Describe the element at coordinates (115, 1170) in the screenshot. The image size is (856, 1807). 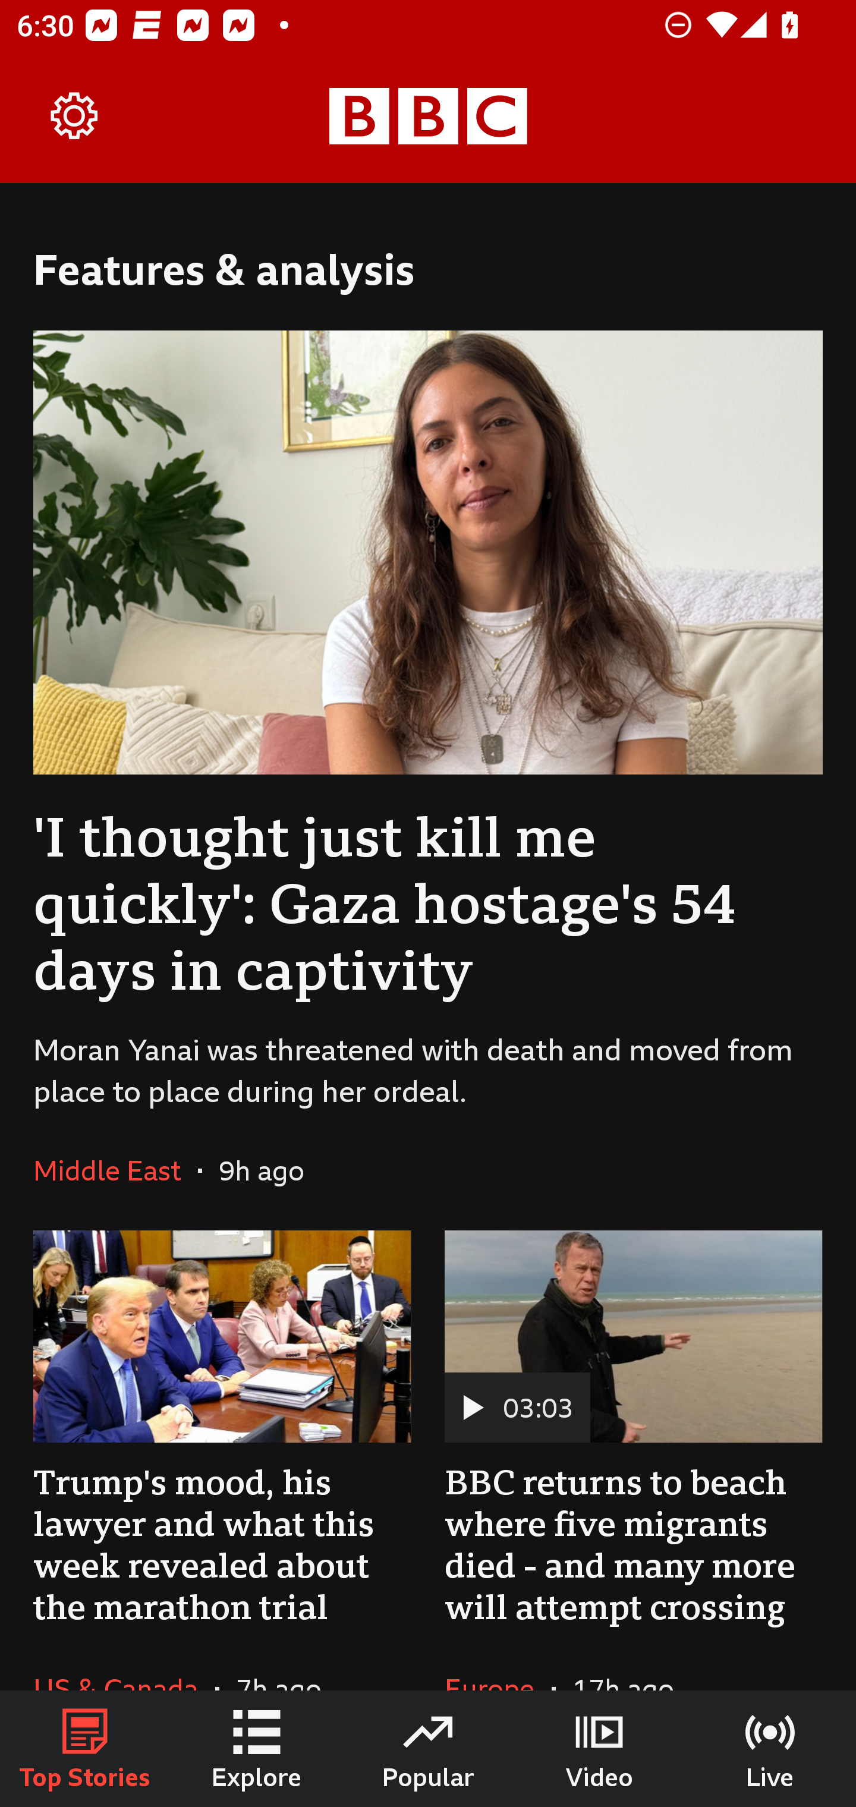
I see `Middle East In the section Middle East` at that location.